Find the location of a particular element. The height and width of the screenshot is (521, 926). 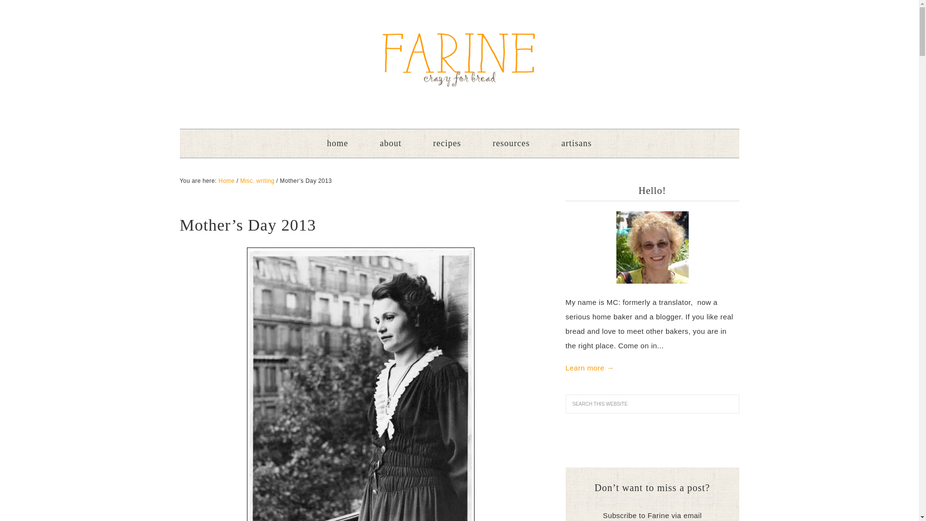

Farine is located at coordinates (459, 59).